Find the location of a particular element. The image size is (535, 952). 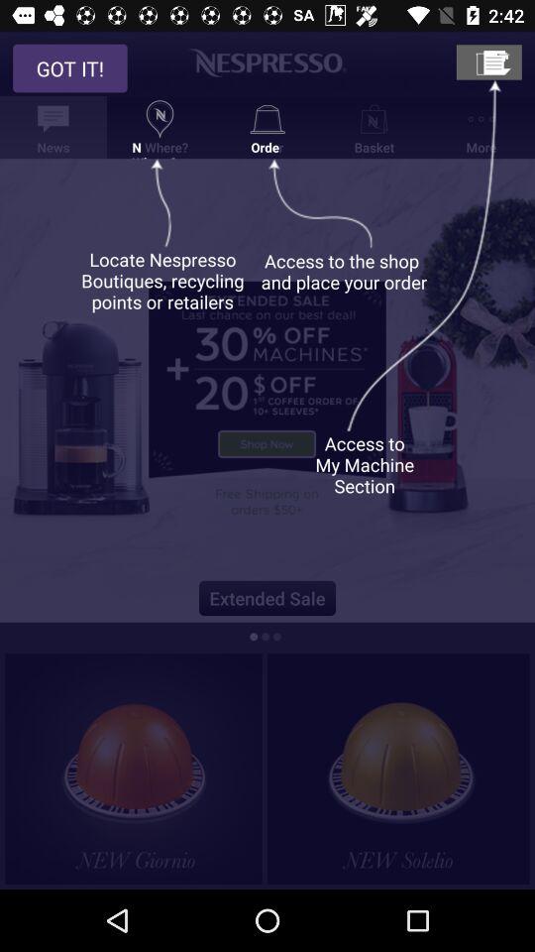

open new section is located at coordinates (488, 61).